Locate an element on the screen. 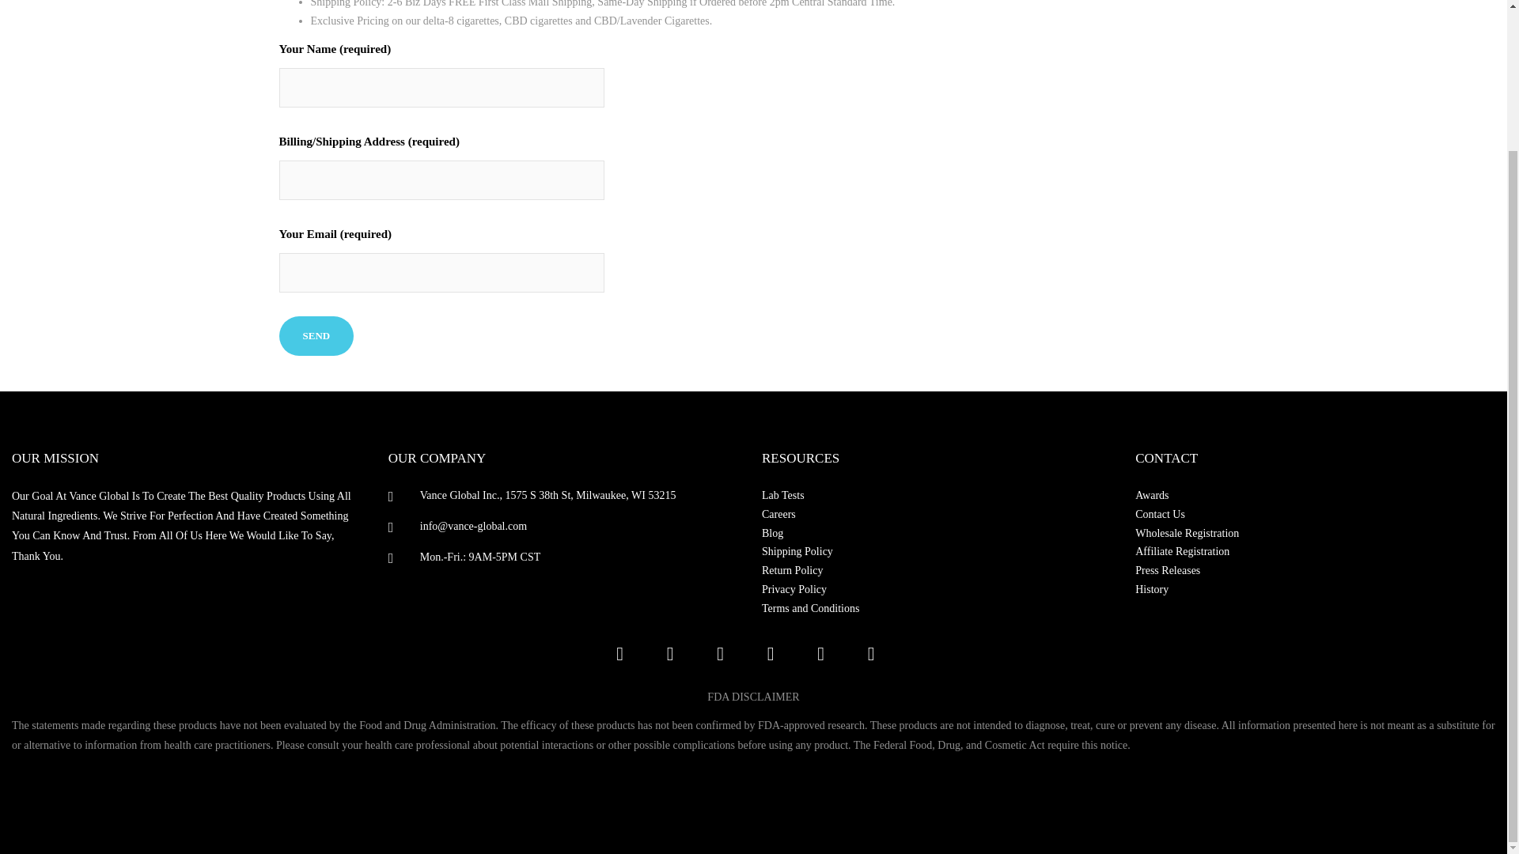  Contact Us is located at coordinates (1312, 515).